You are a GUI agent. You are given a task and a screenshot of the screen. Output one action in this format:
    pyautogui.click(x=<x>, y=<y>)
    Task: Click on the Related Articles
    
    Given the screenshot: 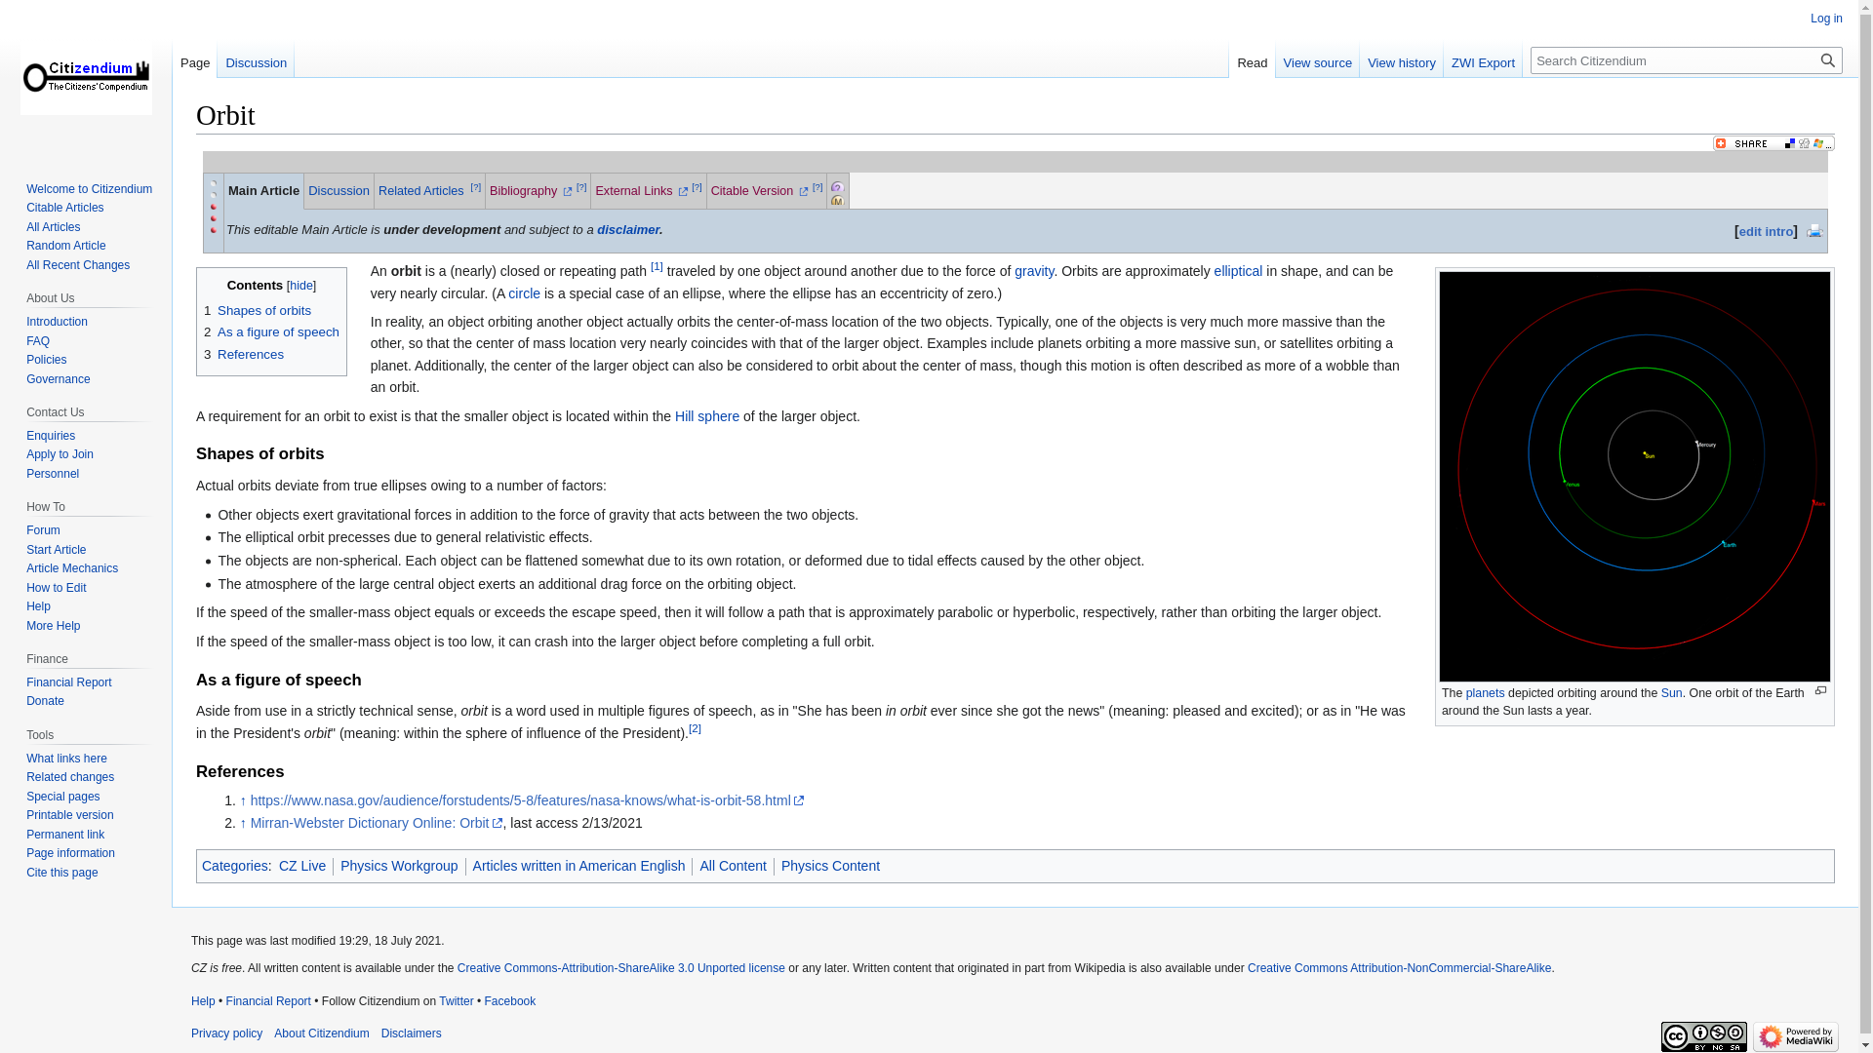 What is the action you would take?
    pyautogui.click(x=421, y=191)
    